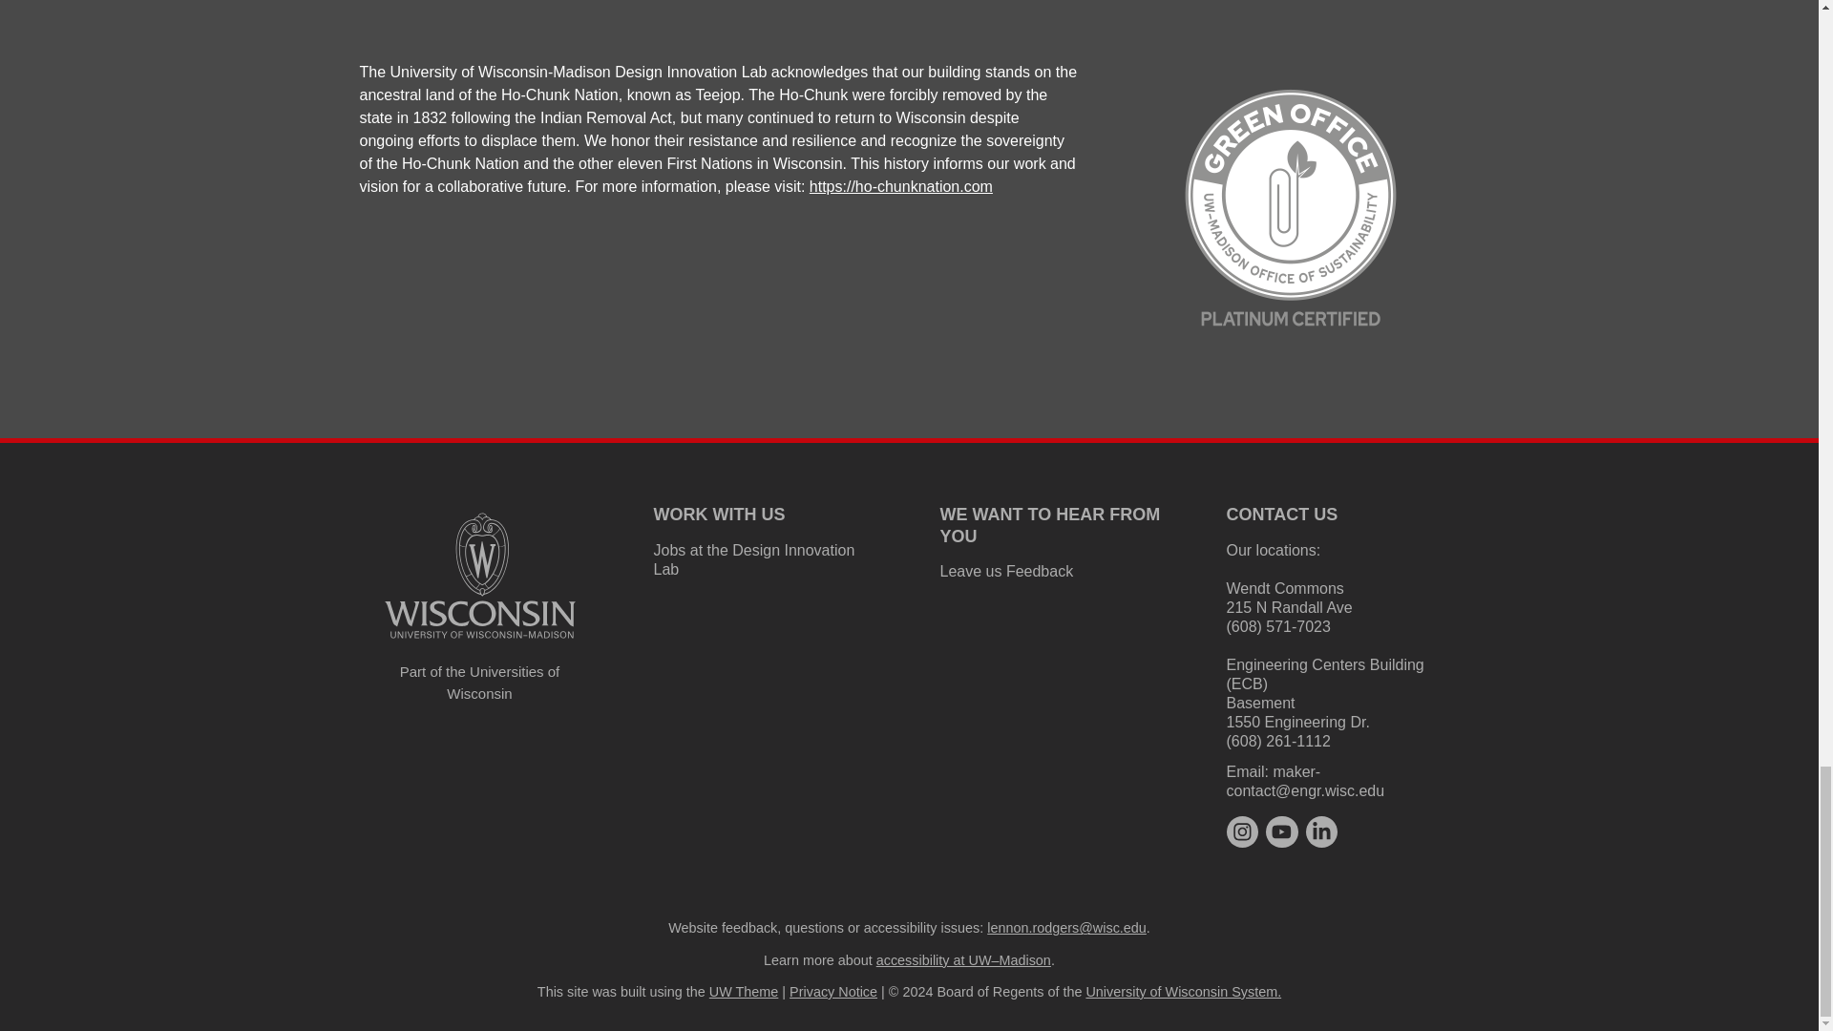  I want to click on youtube, so click(1281, 831).